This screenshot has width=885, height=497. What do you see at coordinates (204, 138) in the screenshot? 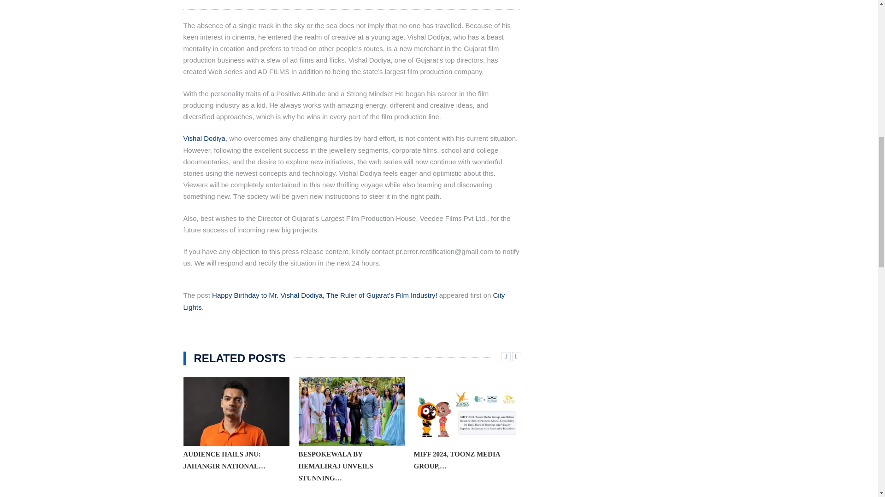
I see `Vishal Dodiya` at bounding box center [204, 138].